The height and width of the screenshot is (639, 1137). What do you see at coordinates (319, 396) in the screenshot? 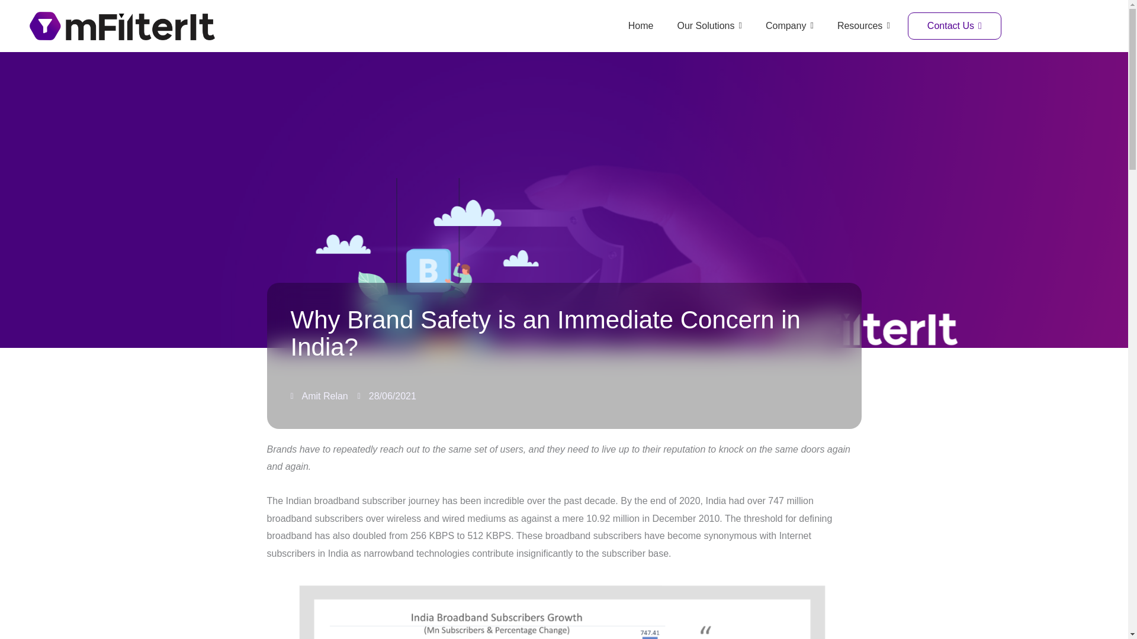
I see `Amit Relan` at bounding box center [319, 396].